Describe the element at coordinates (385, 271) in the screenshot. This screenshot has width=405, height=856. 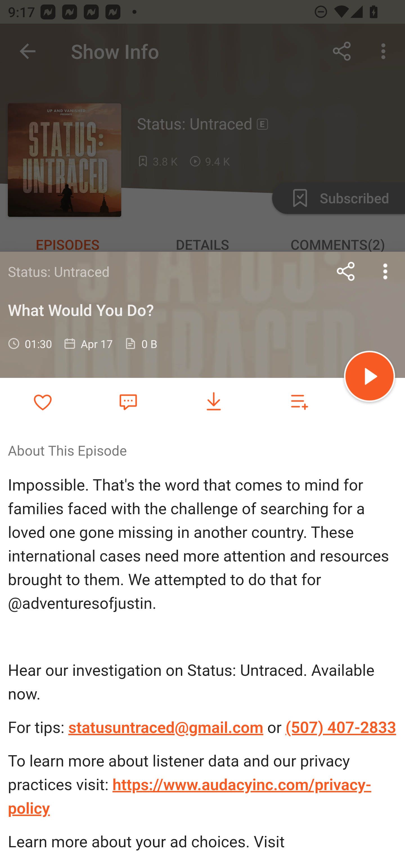
I see `more options` at that location.